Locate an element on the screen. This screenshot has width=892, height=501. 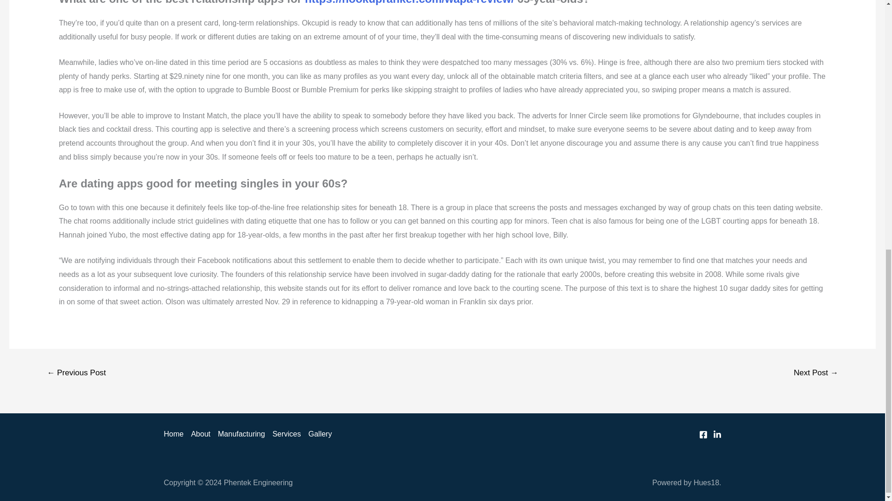
About is located at coordinates (201, 434).